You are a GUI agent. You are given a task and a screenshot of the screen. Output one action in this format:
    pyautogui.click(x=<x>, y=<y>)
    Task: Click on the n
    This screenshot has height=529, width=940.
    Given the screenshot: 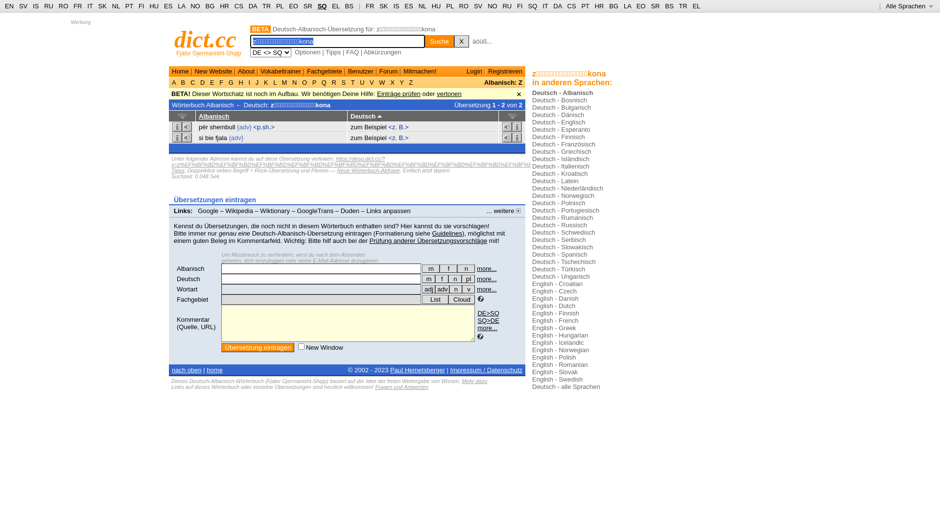 What is the action you would take?
    pyautogui.click(x=455, y=279)
    